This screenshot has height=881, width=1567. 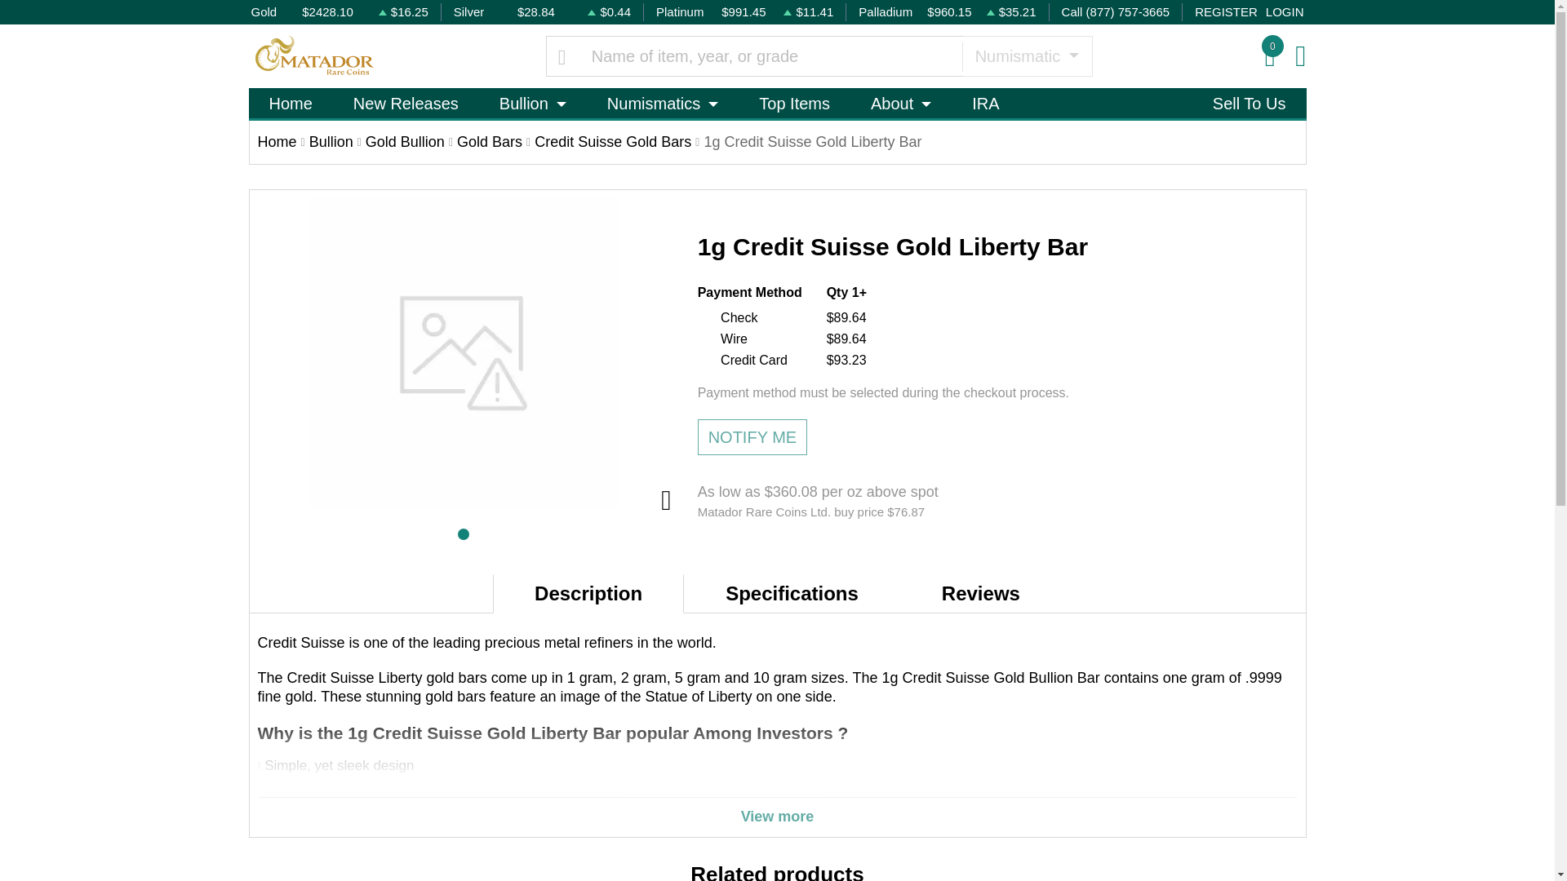 What do you see at coordinates (406, 103) in the screenshot?
I see `New Releases` at bounding box center [406, 103].